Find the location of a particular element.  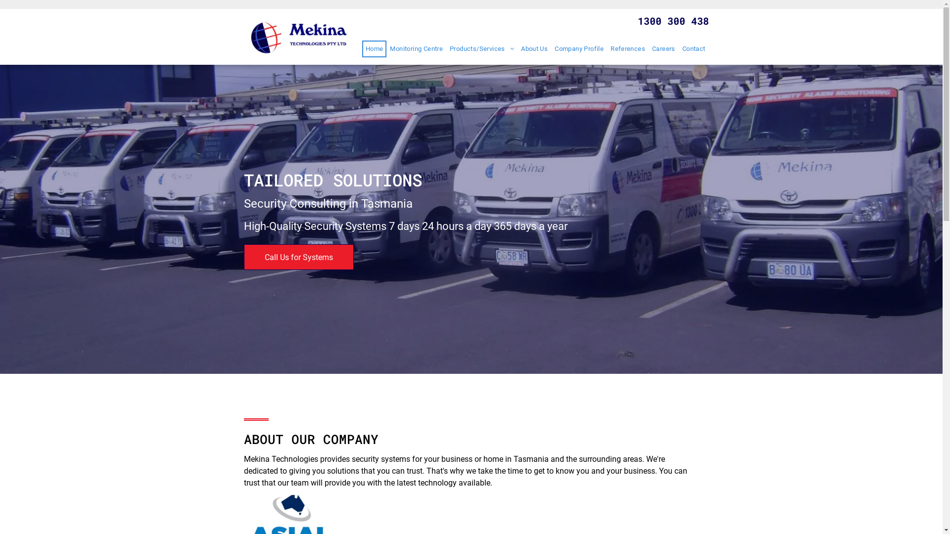

About Us is located at coordinates (534, 49).